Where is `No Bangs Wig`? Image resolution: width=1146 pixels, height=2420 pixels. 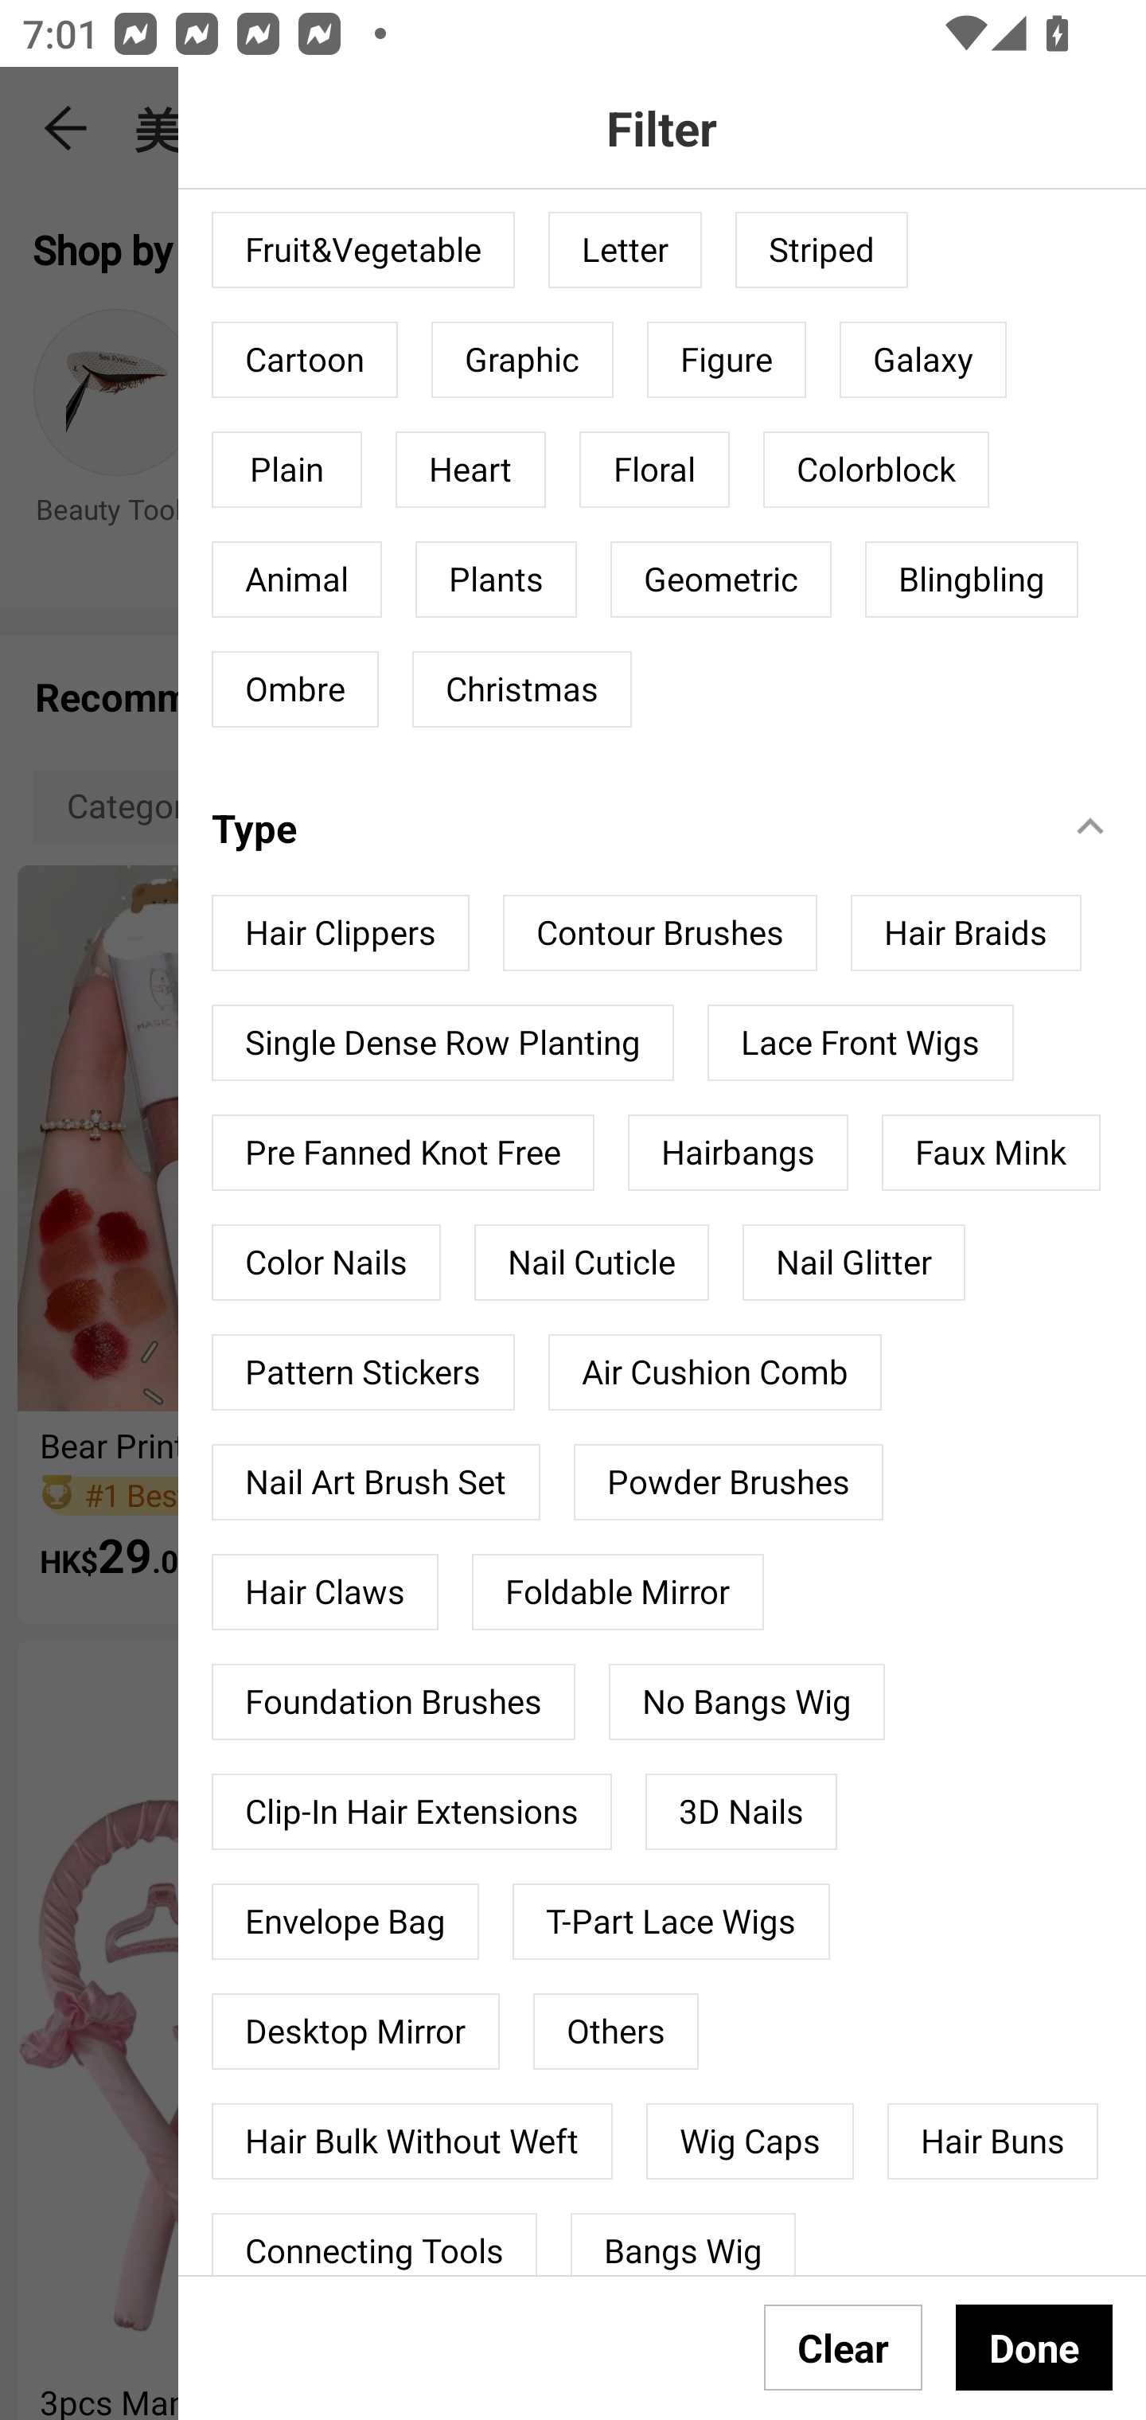
No Bangs Wig is located at coordinates (746, 1702).